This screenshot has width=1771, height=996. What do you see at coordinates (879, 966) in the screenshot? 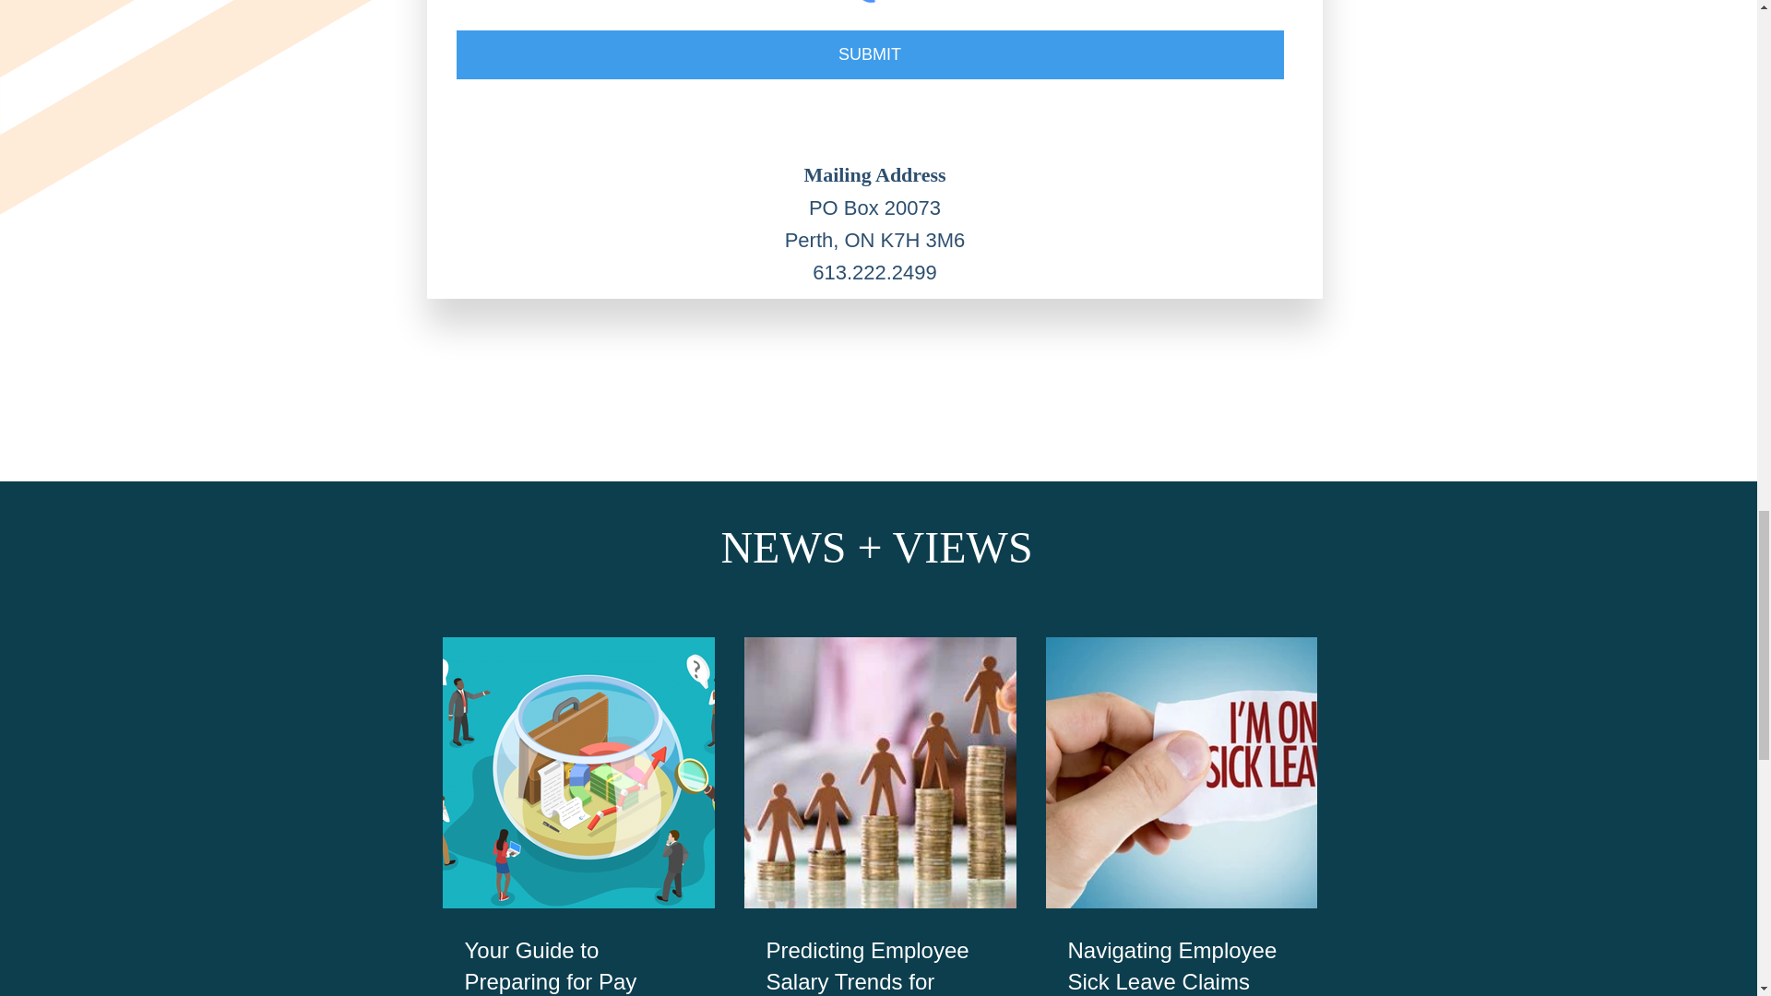
I see `Predicting Employee Salary Trends for 2024: What to Expect` at bounding box center [879, 966].